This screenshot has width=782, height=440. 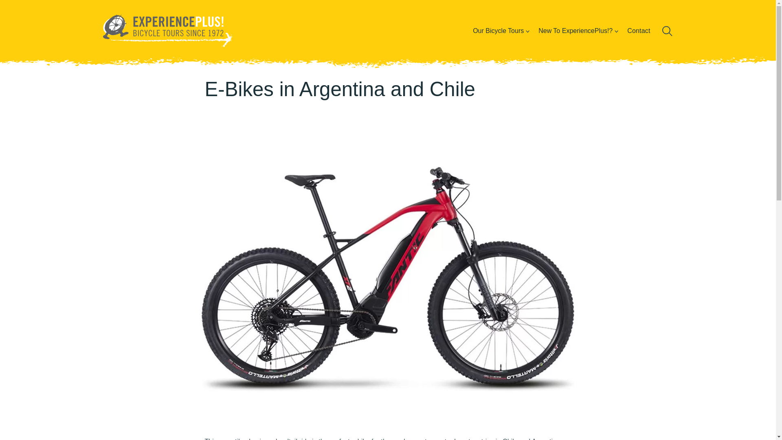 I want to click on New To ExperiencePlus!?, so click(x=575, y=31).